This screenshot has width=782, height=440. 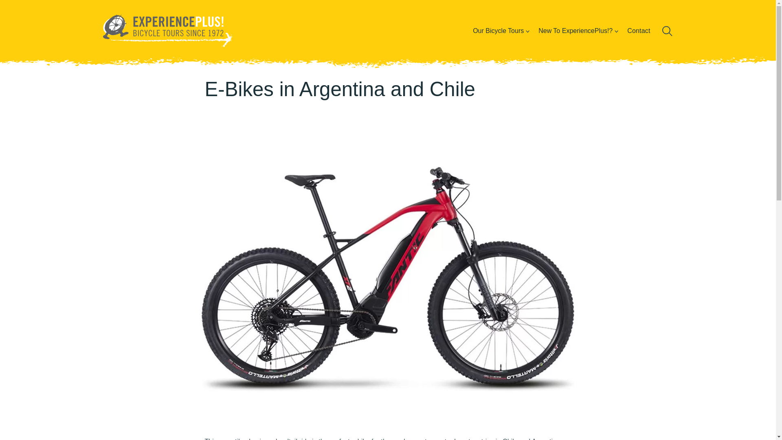 I want to click on New To ExperiencePlus!?, so click(x=575, y=31).